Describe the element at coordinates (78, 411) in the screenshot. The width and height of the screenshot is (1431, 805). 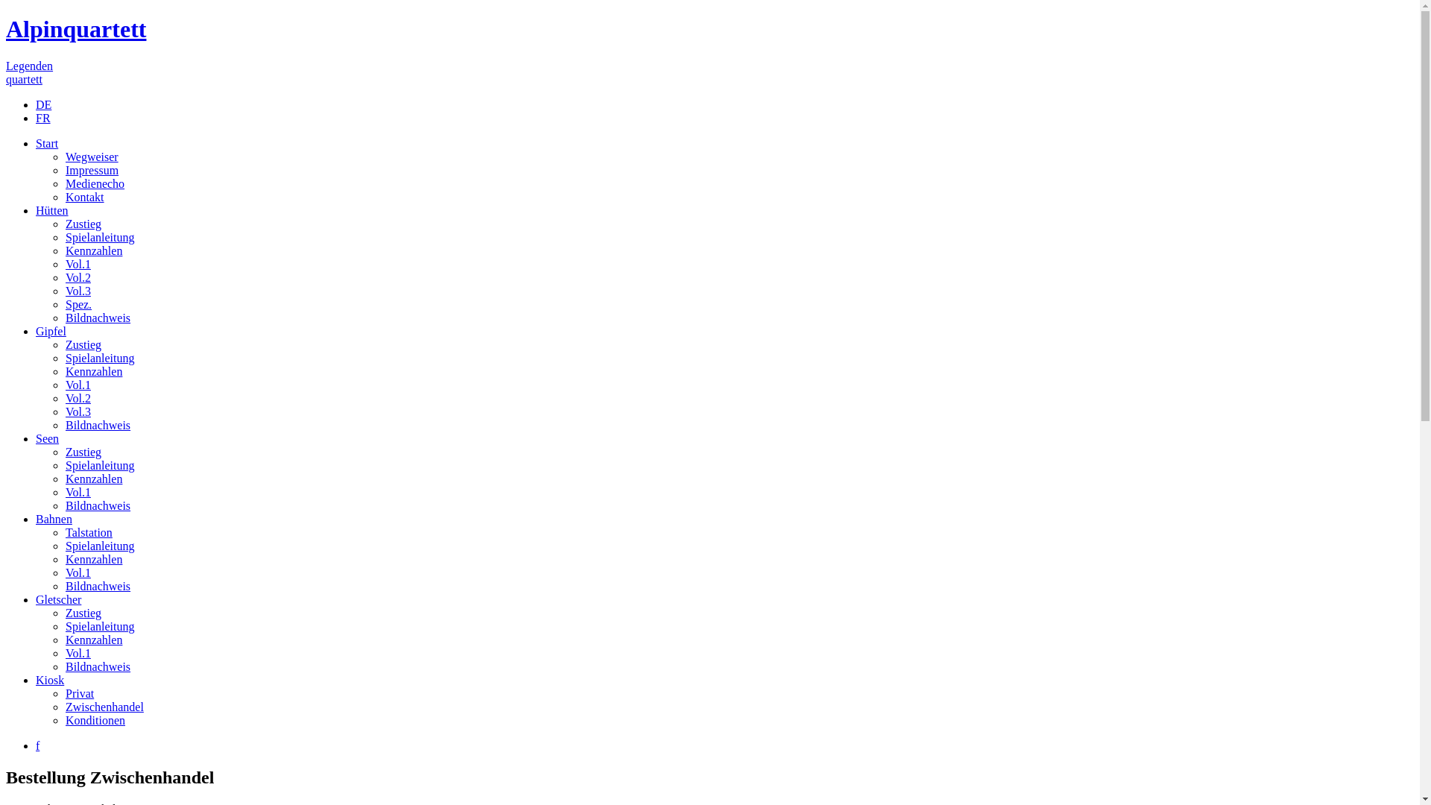
I see `Vol.3` at that location.